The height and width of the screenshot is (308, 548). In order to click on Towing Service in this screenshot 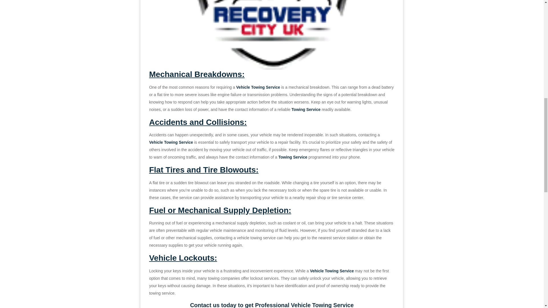, I will do `click(293, 157)`.